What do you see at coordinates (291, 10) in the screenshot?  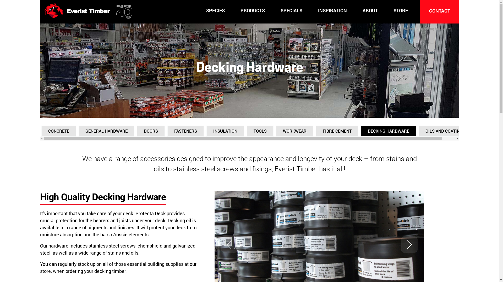 I see `SPECIALS` at bounding box center [291, 10].